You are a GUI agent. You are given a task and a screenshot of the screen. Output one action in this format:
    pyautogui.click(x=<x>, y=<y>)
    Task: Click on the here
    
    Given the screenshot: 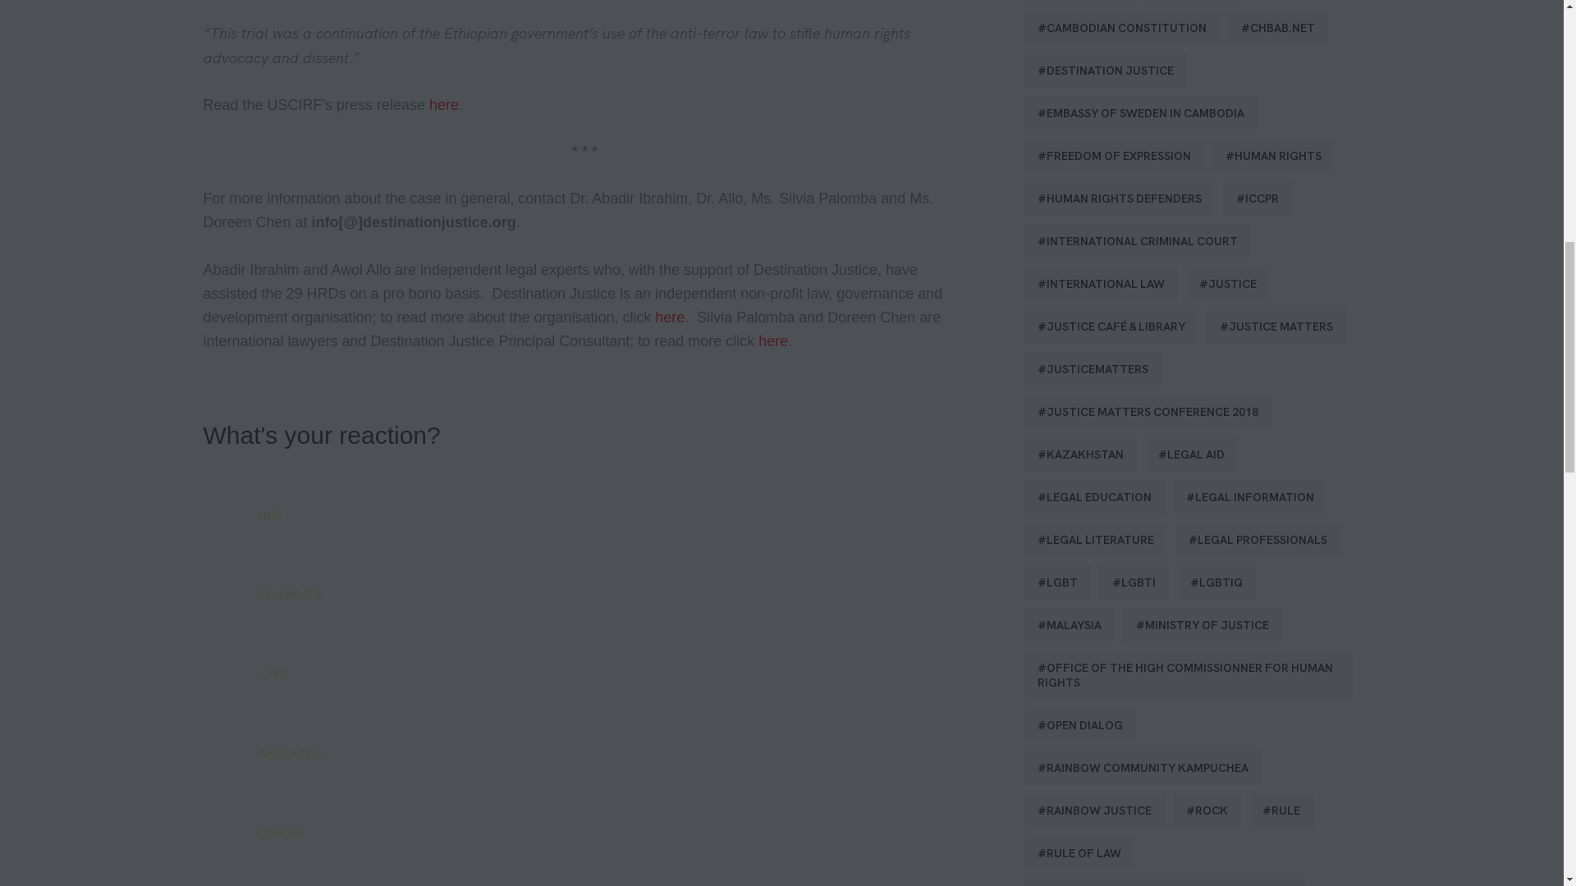 What is the action you would take?
    pyautogui.click(x=773, y=341)
    